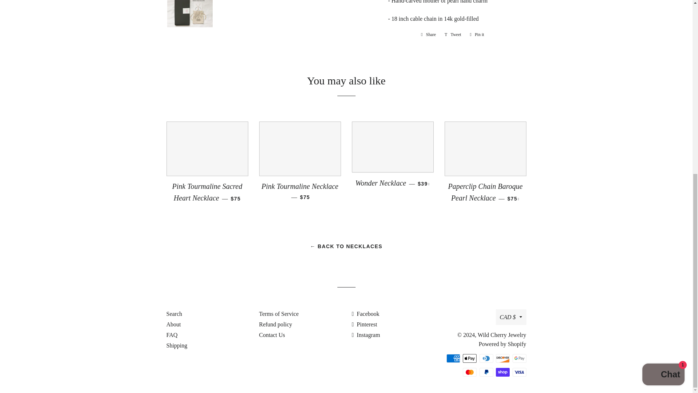 The height and width of the screenshot is (393, 698). Describe the element at coordinates (486, 358) in the screenshot. I see `Diners Club` at that location.